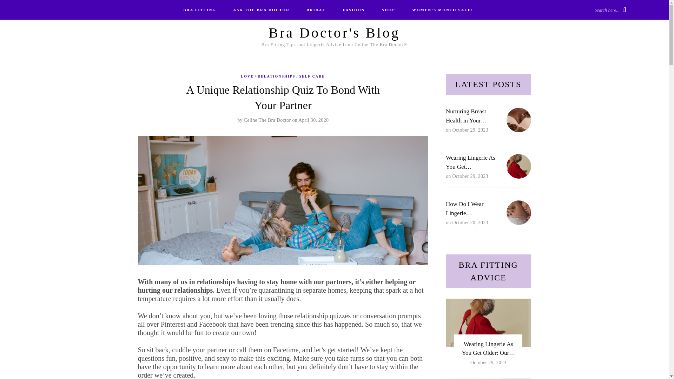 The width and height of the screenshot is (674, 379). Describe the element at coordinates (388, 10) in the screenshot. I see `SHOP` at that location.